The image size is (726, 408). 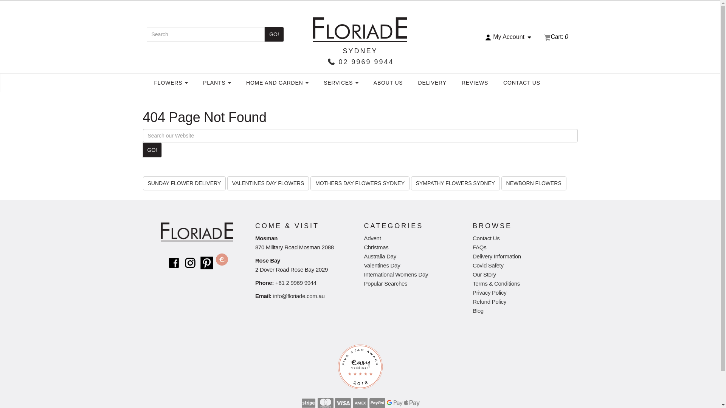 What do you see at coordinates (534, 183) in the screenshot?
I see `NEWBORN FLOWERS` at bounding box center [534, 183].